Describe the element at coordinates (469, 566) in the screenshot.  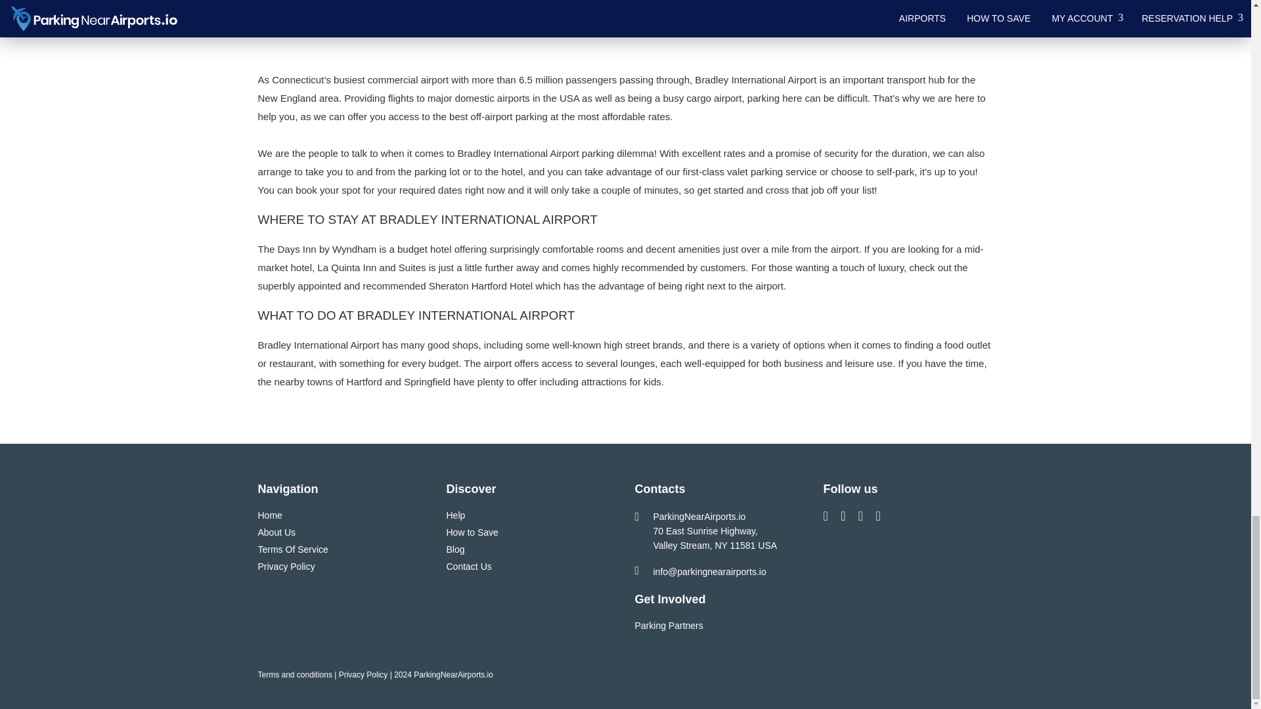
I see `Contact Us` at that location.